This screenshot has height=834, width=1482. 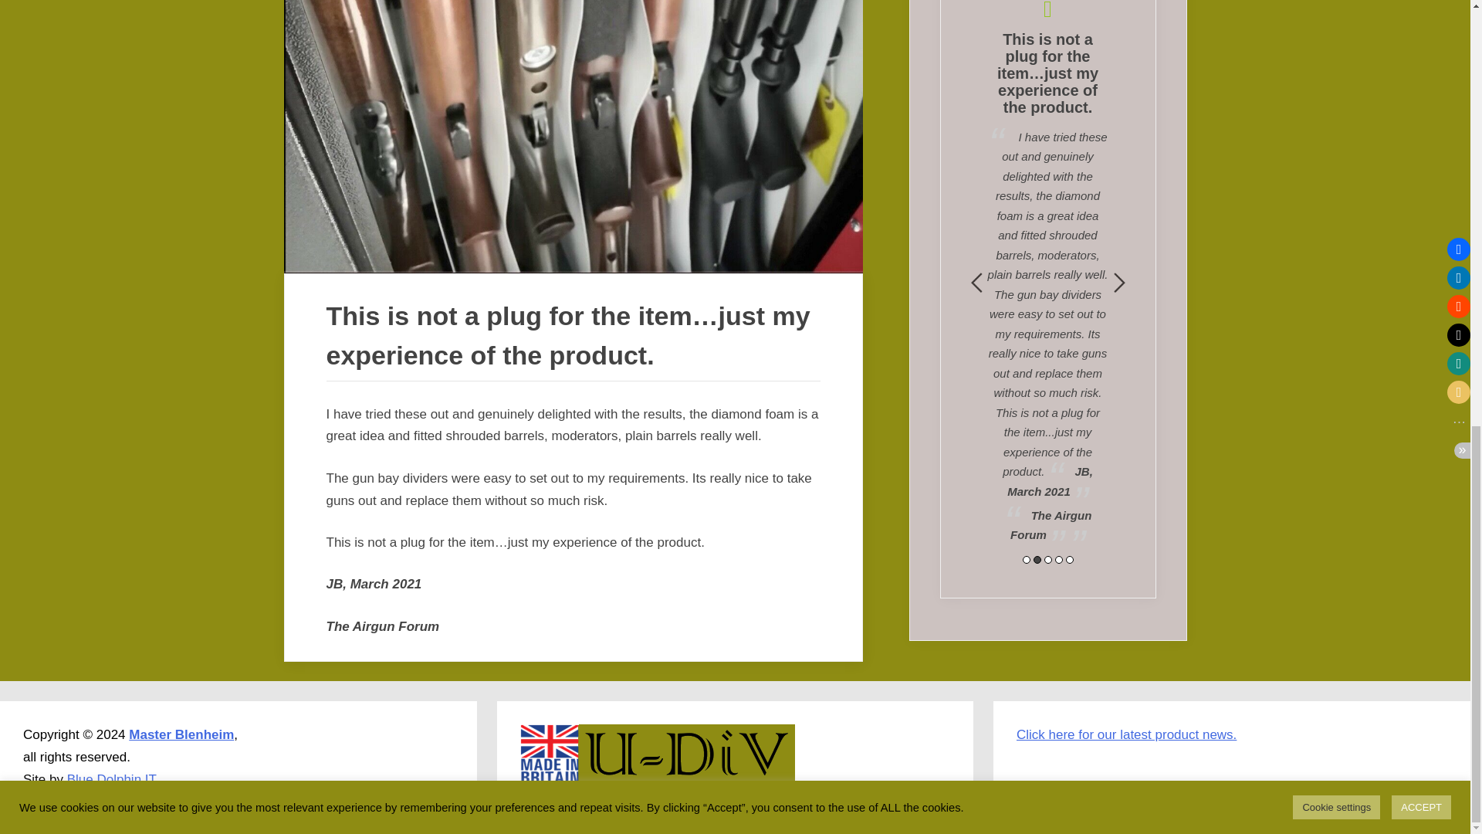 I want to click on 3, so click(x=1047, y=560).